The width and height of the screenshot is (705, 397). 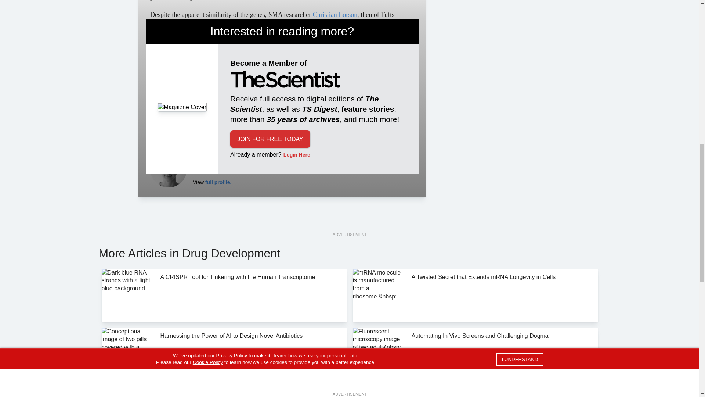 What do you see at coordinates (182, 107) in the screenshot?
I see `Magaizne Cover` at bounding box center [182, 107].